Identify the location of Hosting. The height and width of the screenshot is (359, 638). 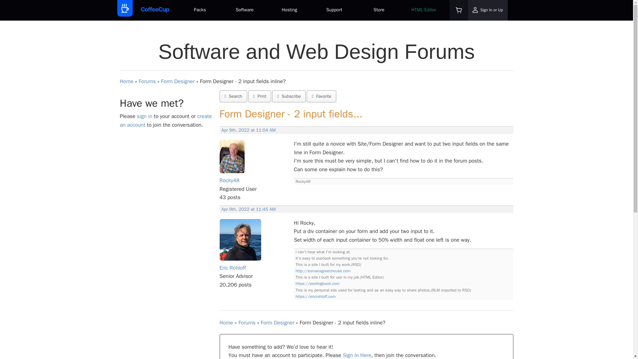
(290, 10).